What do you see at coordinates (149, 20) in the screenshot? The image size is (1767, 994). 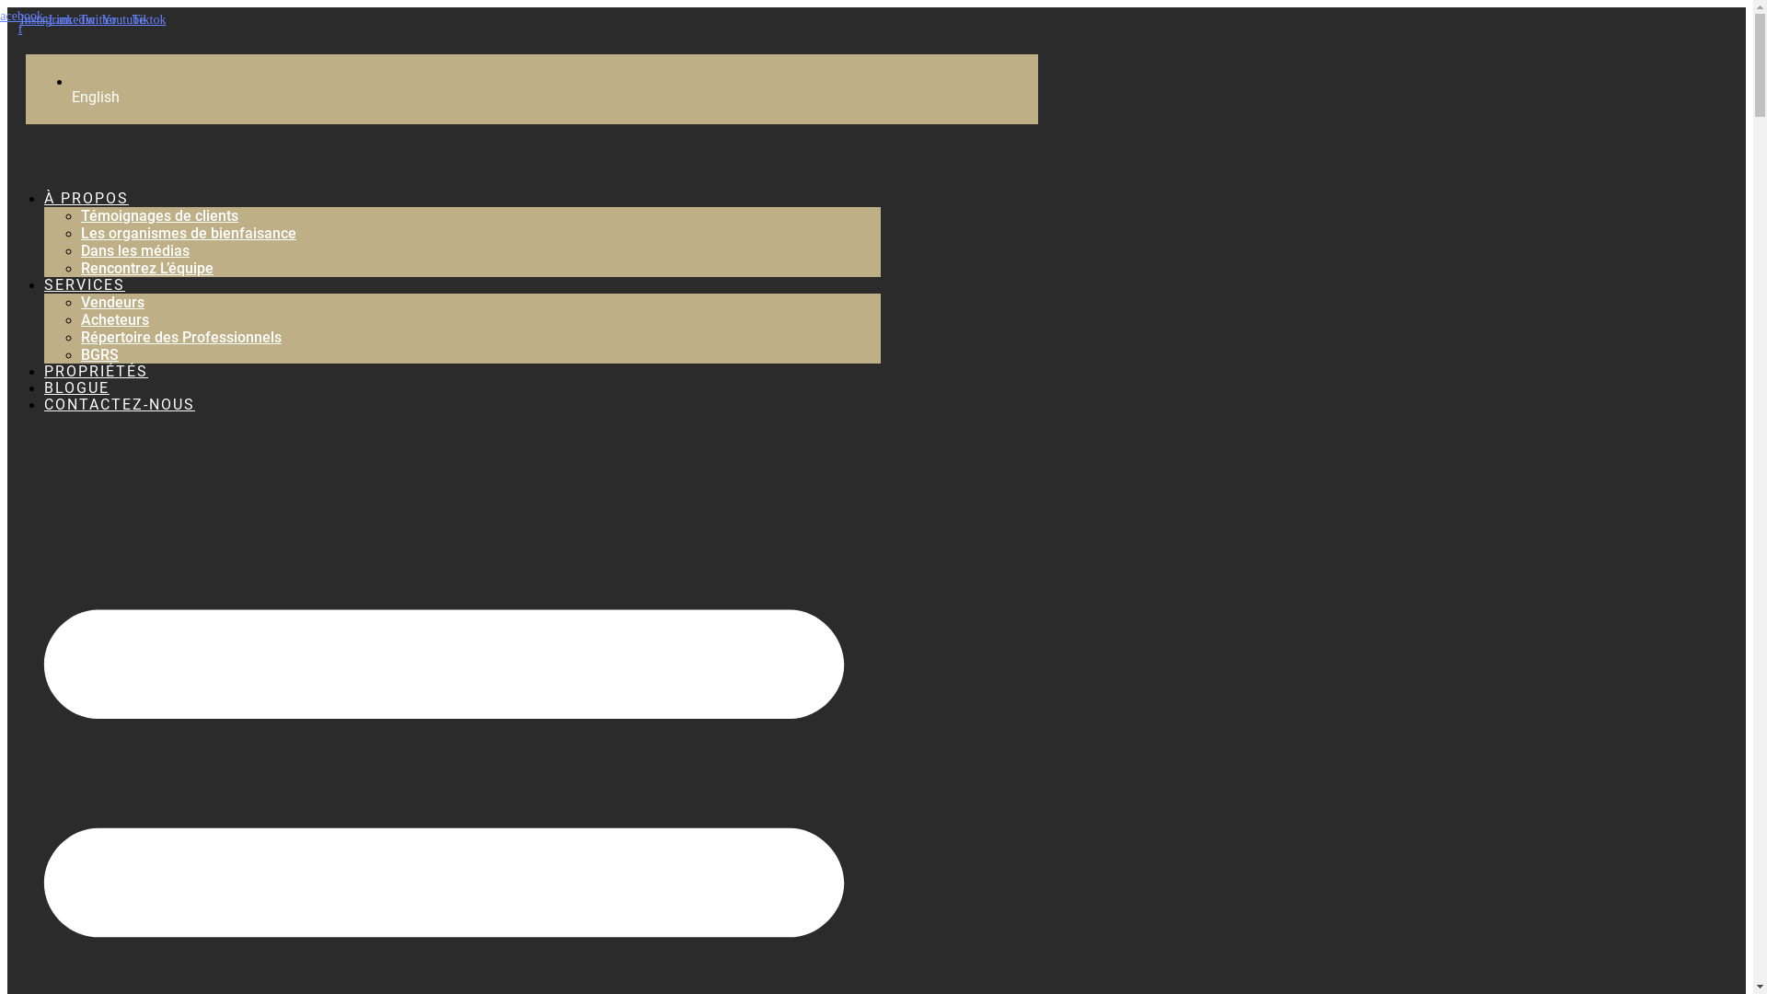 I see `Tiktok` at bounding box center [149, 20].